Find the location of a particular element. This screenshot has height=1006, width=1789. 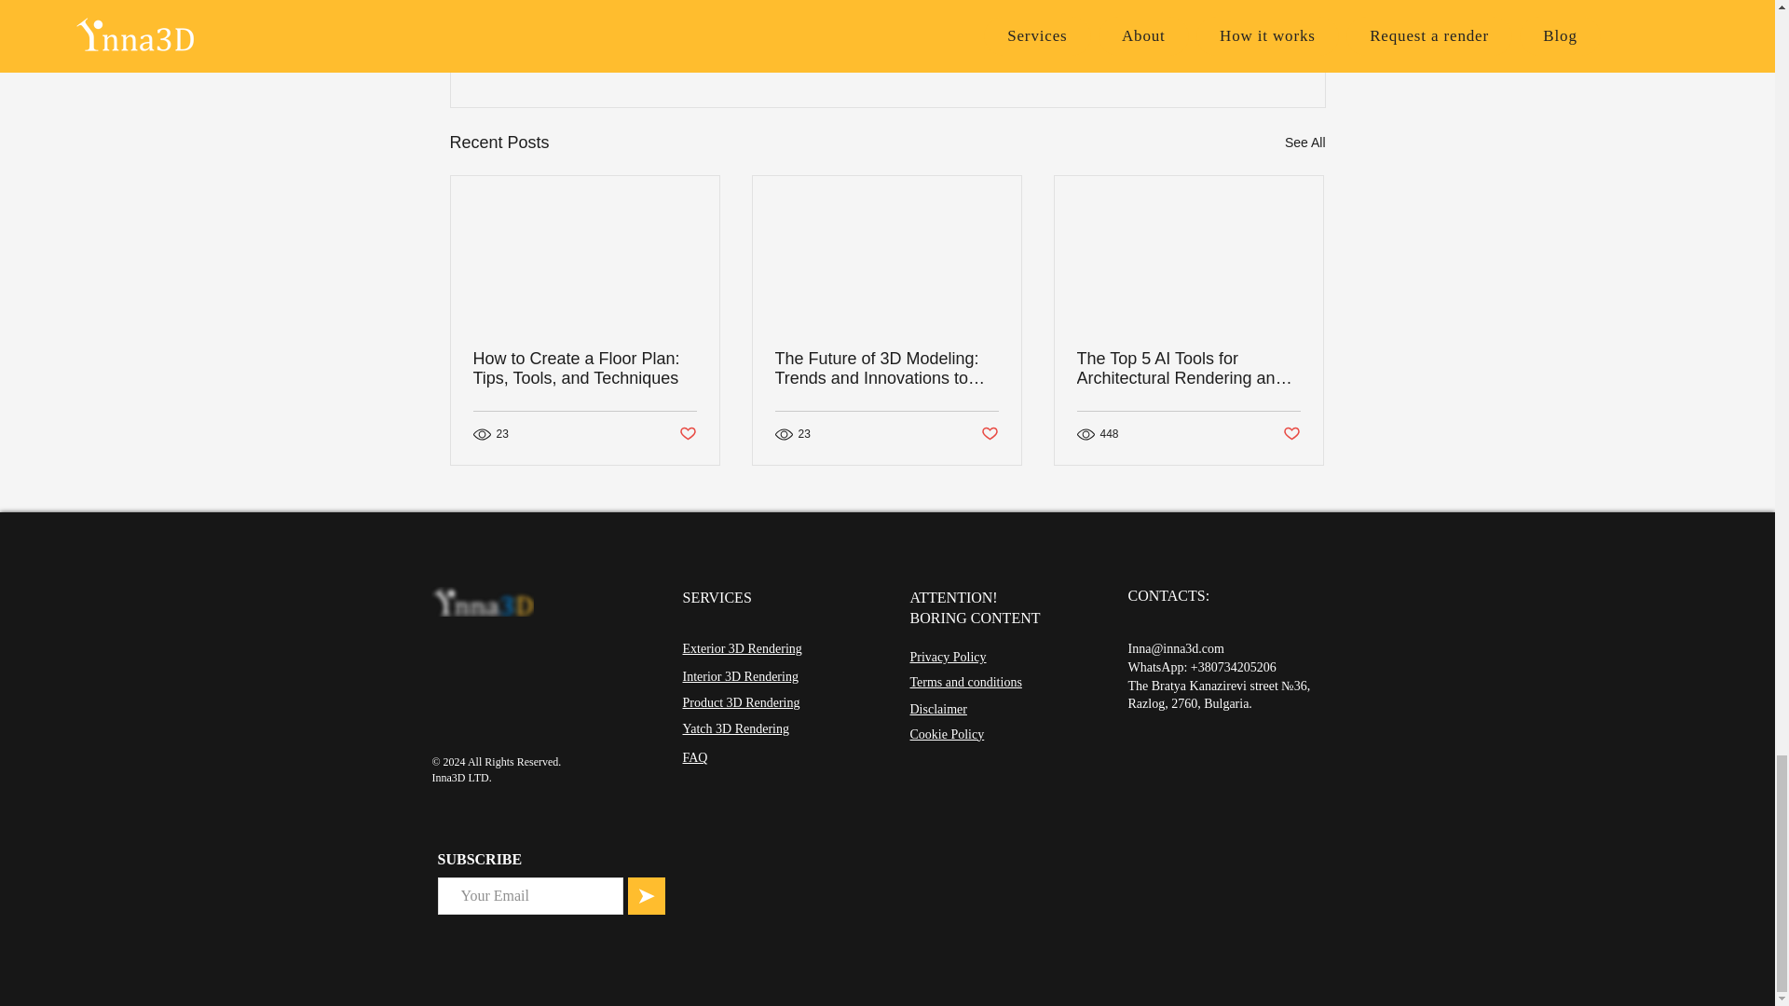

How to Create a Floor Plan: Tips, Tools, and Techniques is located at coordinates (585, 368).